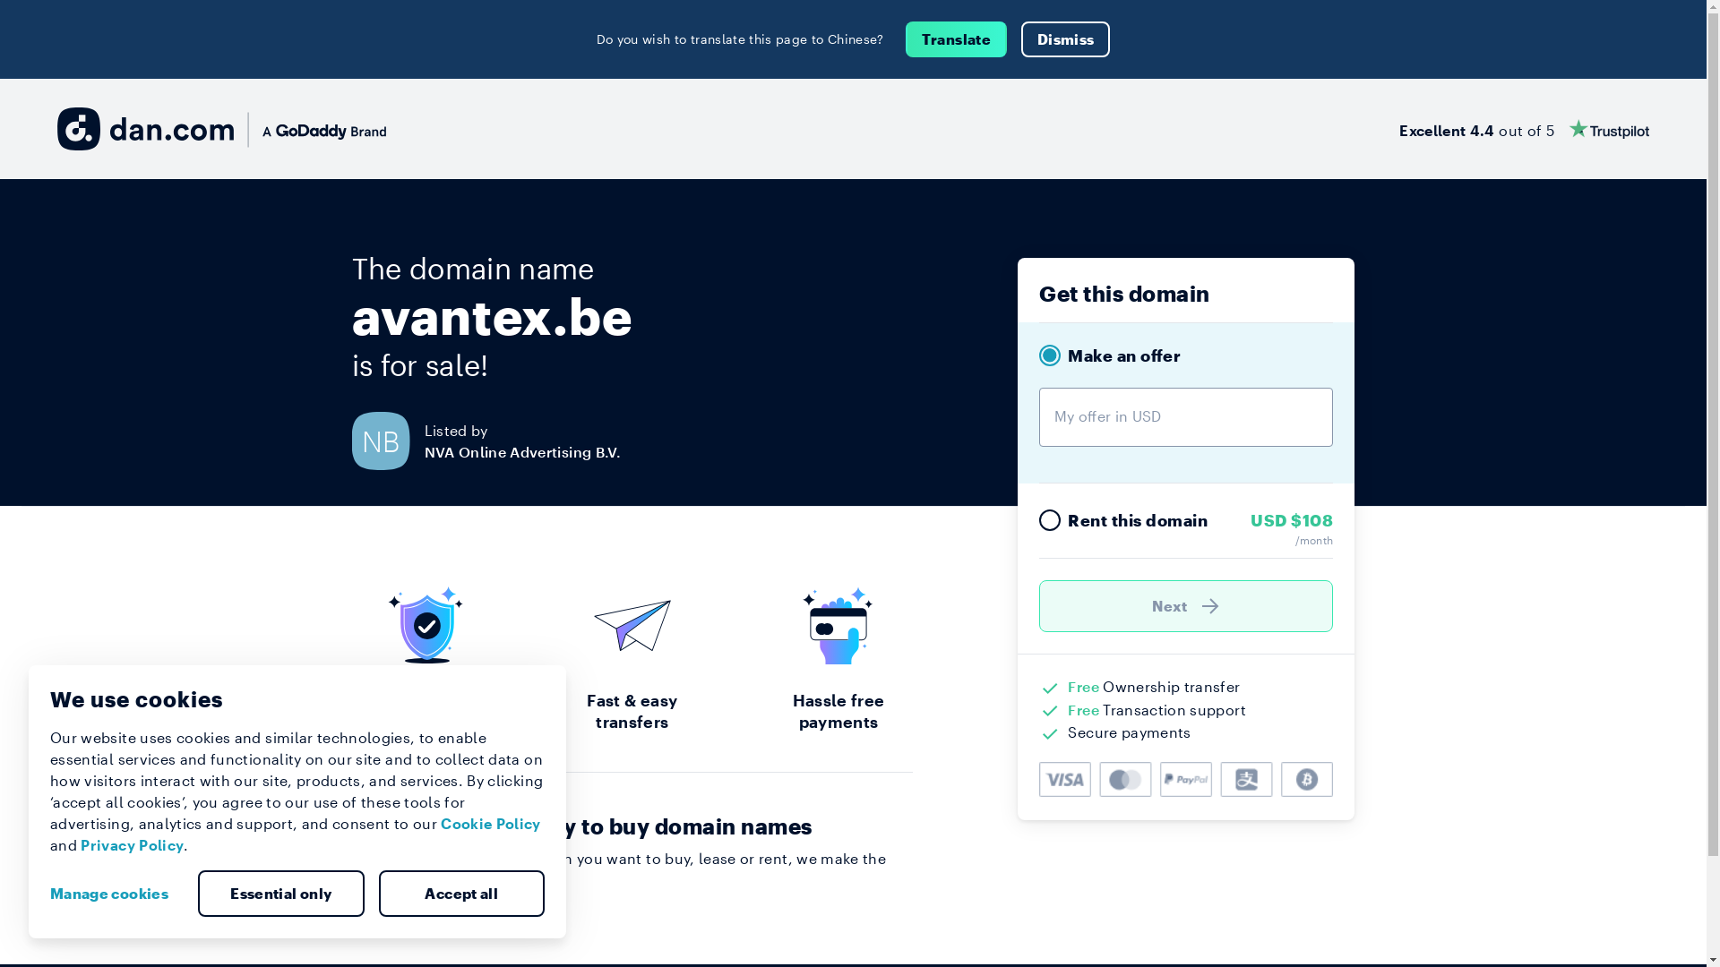  I want to click on Privacy Policy, so click(133, 845).